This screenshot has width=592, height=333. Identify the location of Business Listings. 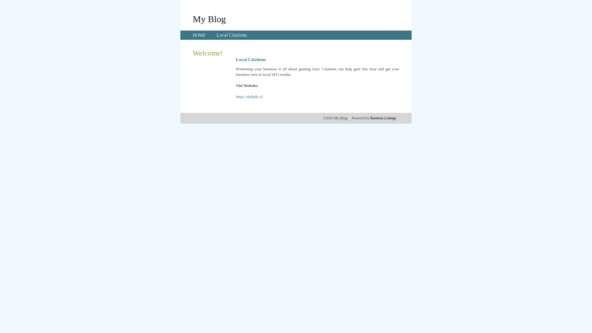
(383, 118).